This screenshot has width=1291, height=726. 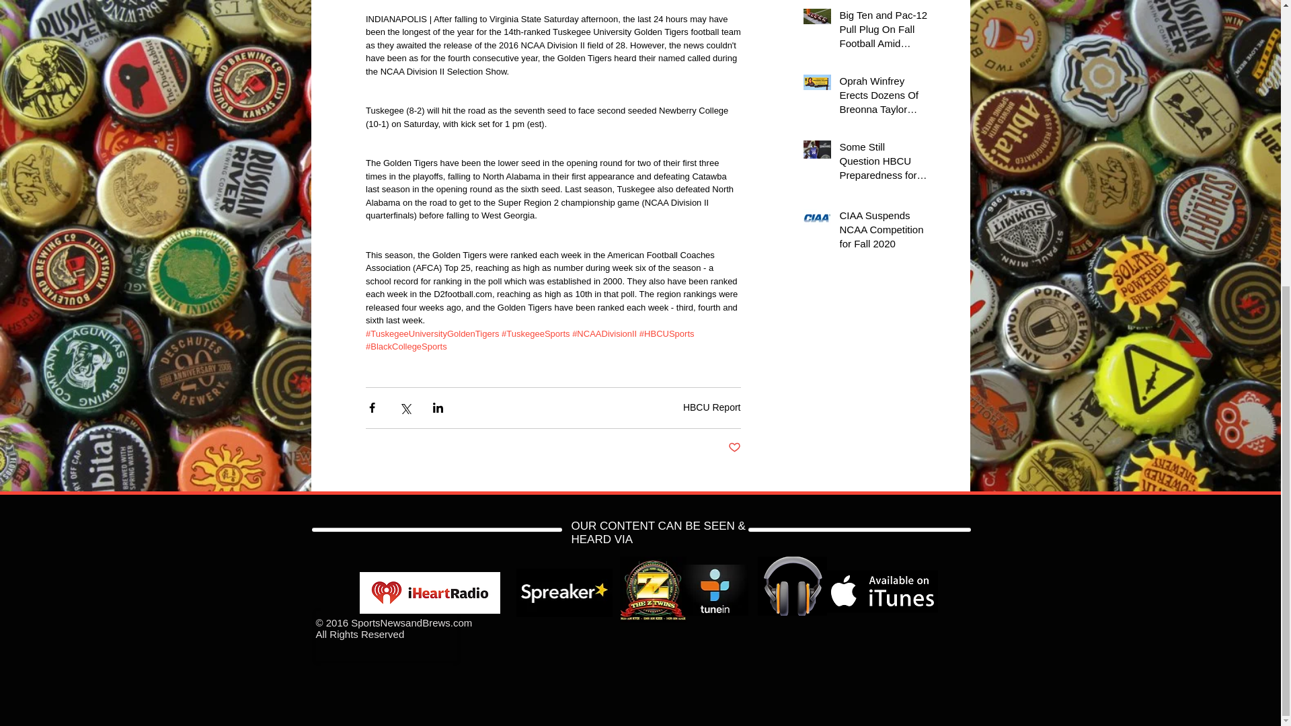 What do you see at coordinates (883, 163) in the screenshot?
I see `Some Still Question HBCU Preparedness for Blue Chip Athletes` at bounding box center [883, 163].